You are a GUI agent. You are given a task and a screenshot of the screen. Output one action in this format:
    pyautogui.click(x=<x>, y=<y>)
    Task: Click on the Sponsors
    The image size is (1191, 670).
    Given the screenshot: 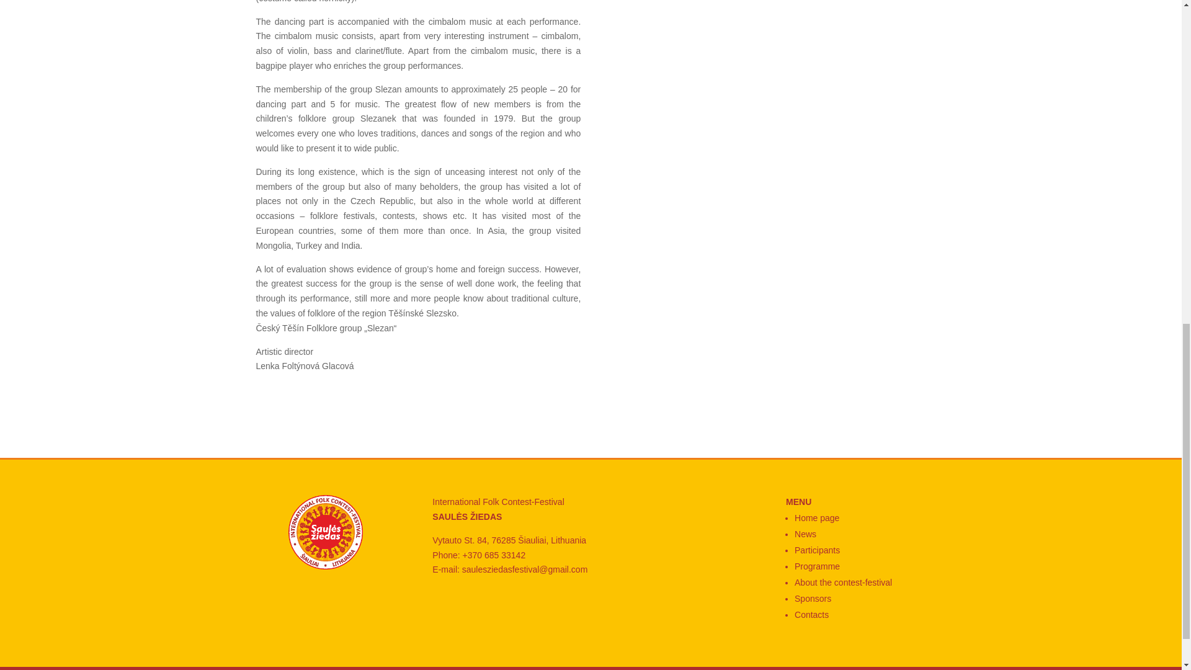 What is the action you would take?
    pyautogui.click(x=813, y=598)
    